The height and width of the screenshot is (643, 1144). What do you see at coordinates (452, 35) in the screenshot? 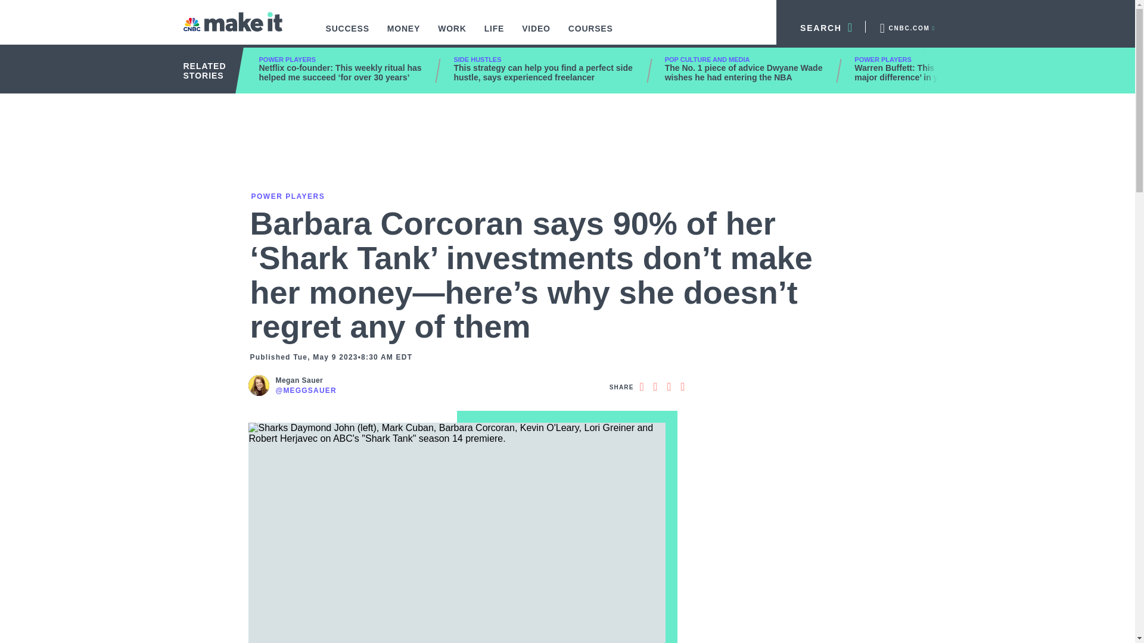
I see `WORK` at bounding box center [452, 35].